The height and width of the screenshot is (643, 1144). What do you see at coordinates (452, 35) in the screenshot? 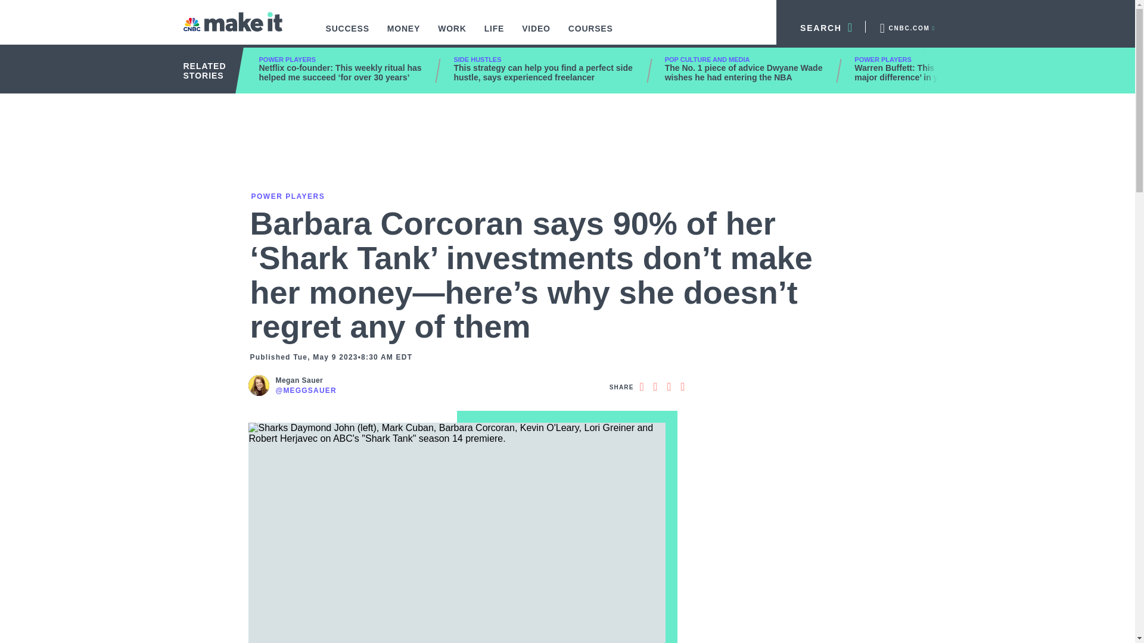
I see `WORK` at bounding box center [452, 35].